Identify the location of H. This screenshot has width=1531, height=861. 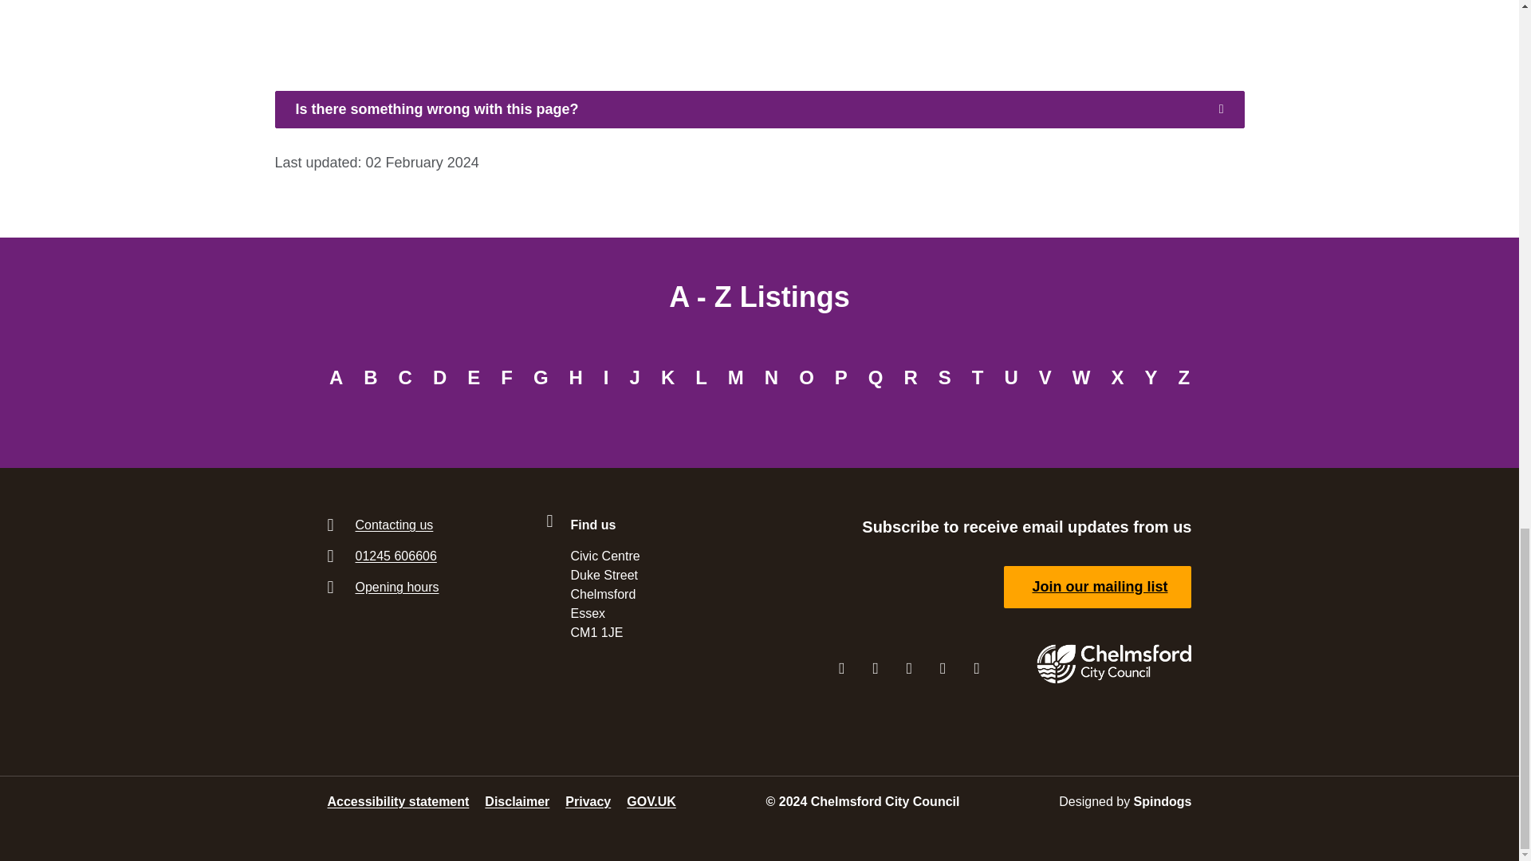
(576, 378).